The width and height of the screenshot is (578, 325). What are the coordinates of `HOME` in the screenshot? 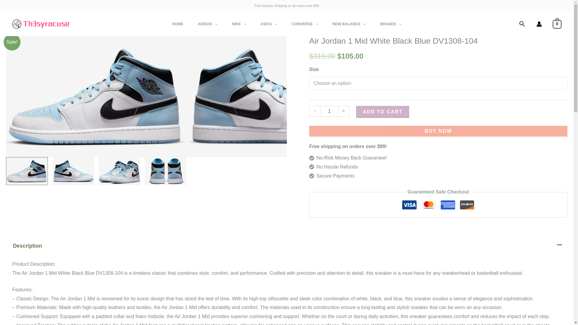 It's located at (178, 24).